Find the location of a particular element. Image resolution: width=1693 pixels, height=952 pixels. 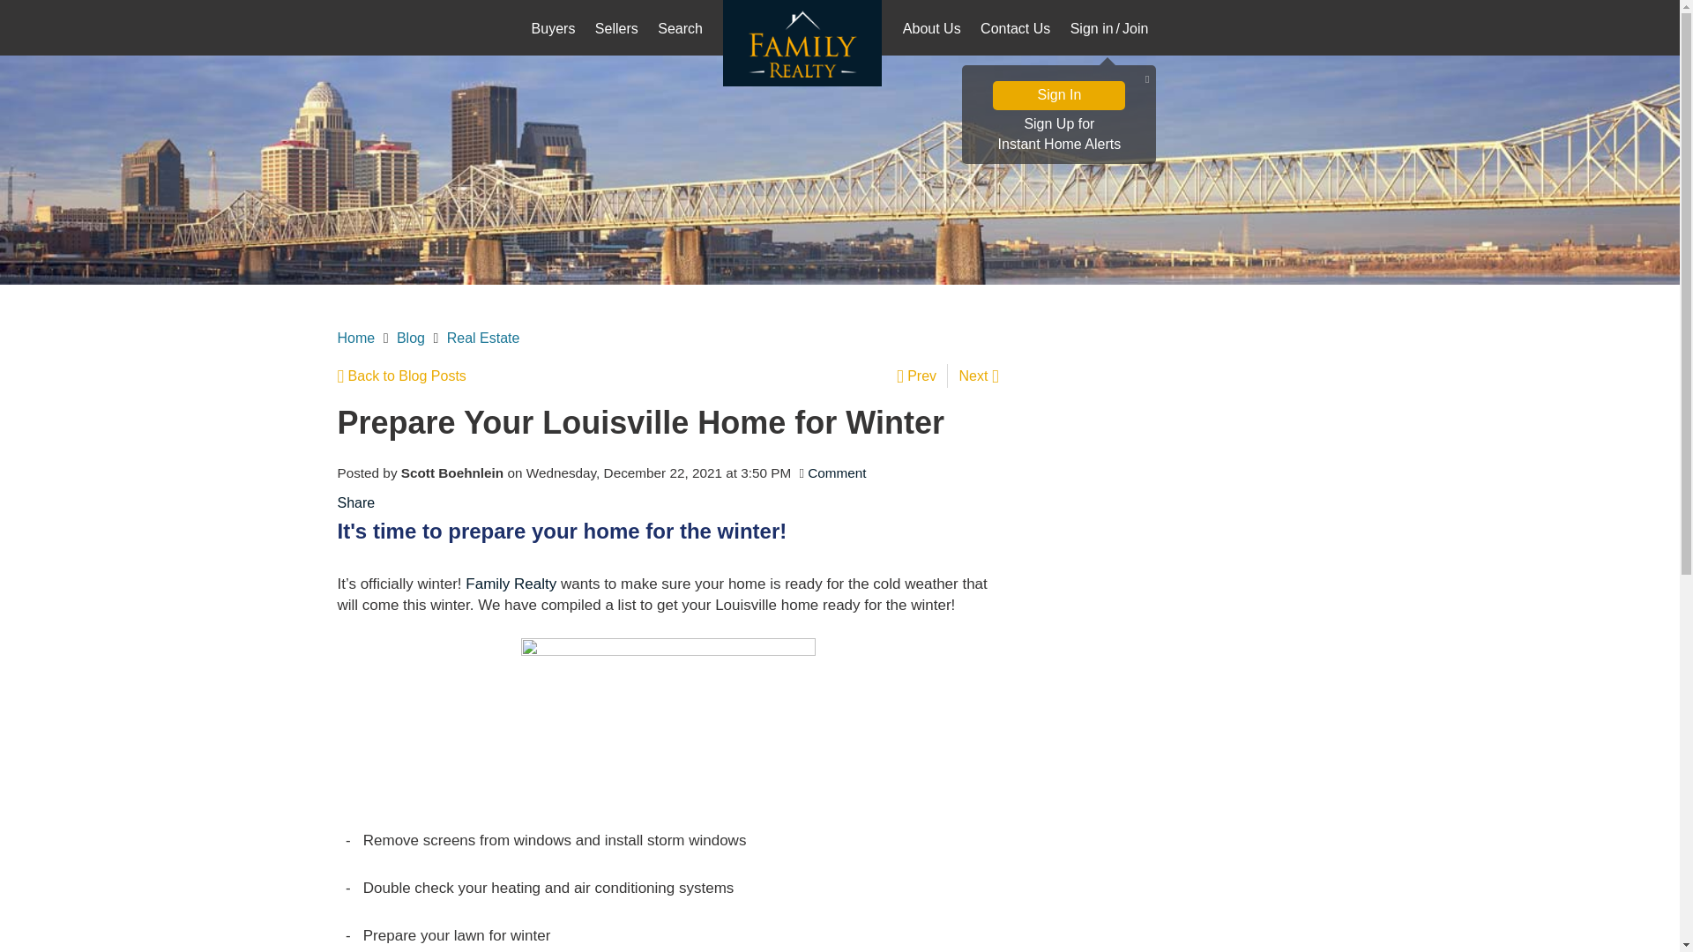

Next is located at coordinates (836, 472).